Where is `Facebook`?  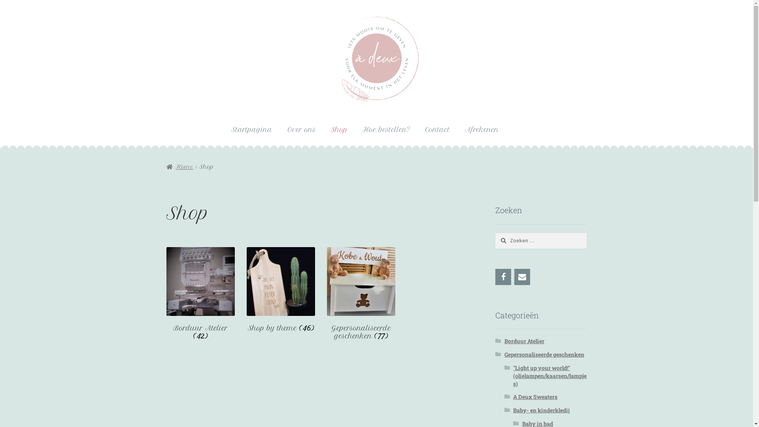
Facebook is located at coordinates (503, 277).